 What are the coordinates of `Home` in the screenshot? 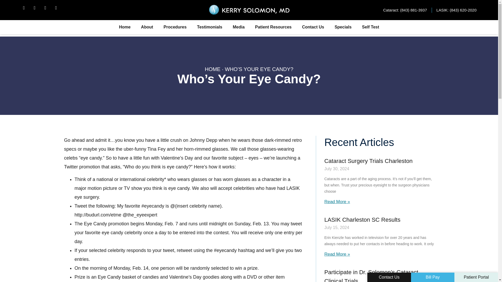 It's located at (124, 27).